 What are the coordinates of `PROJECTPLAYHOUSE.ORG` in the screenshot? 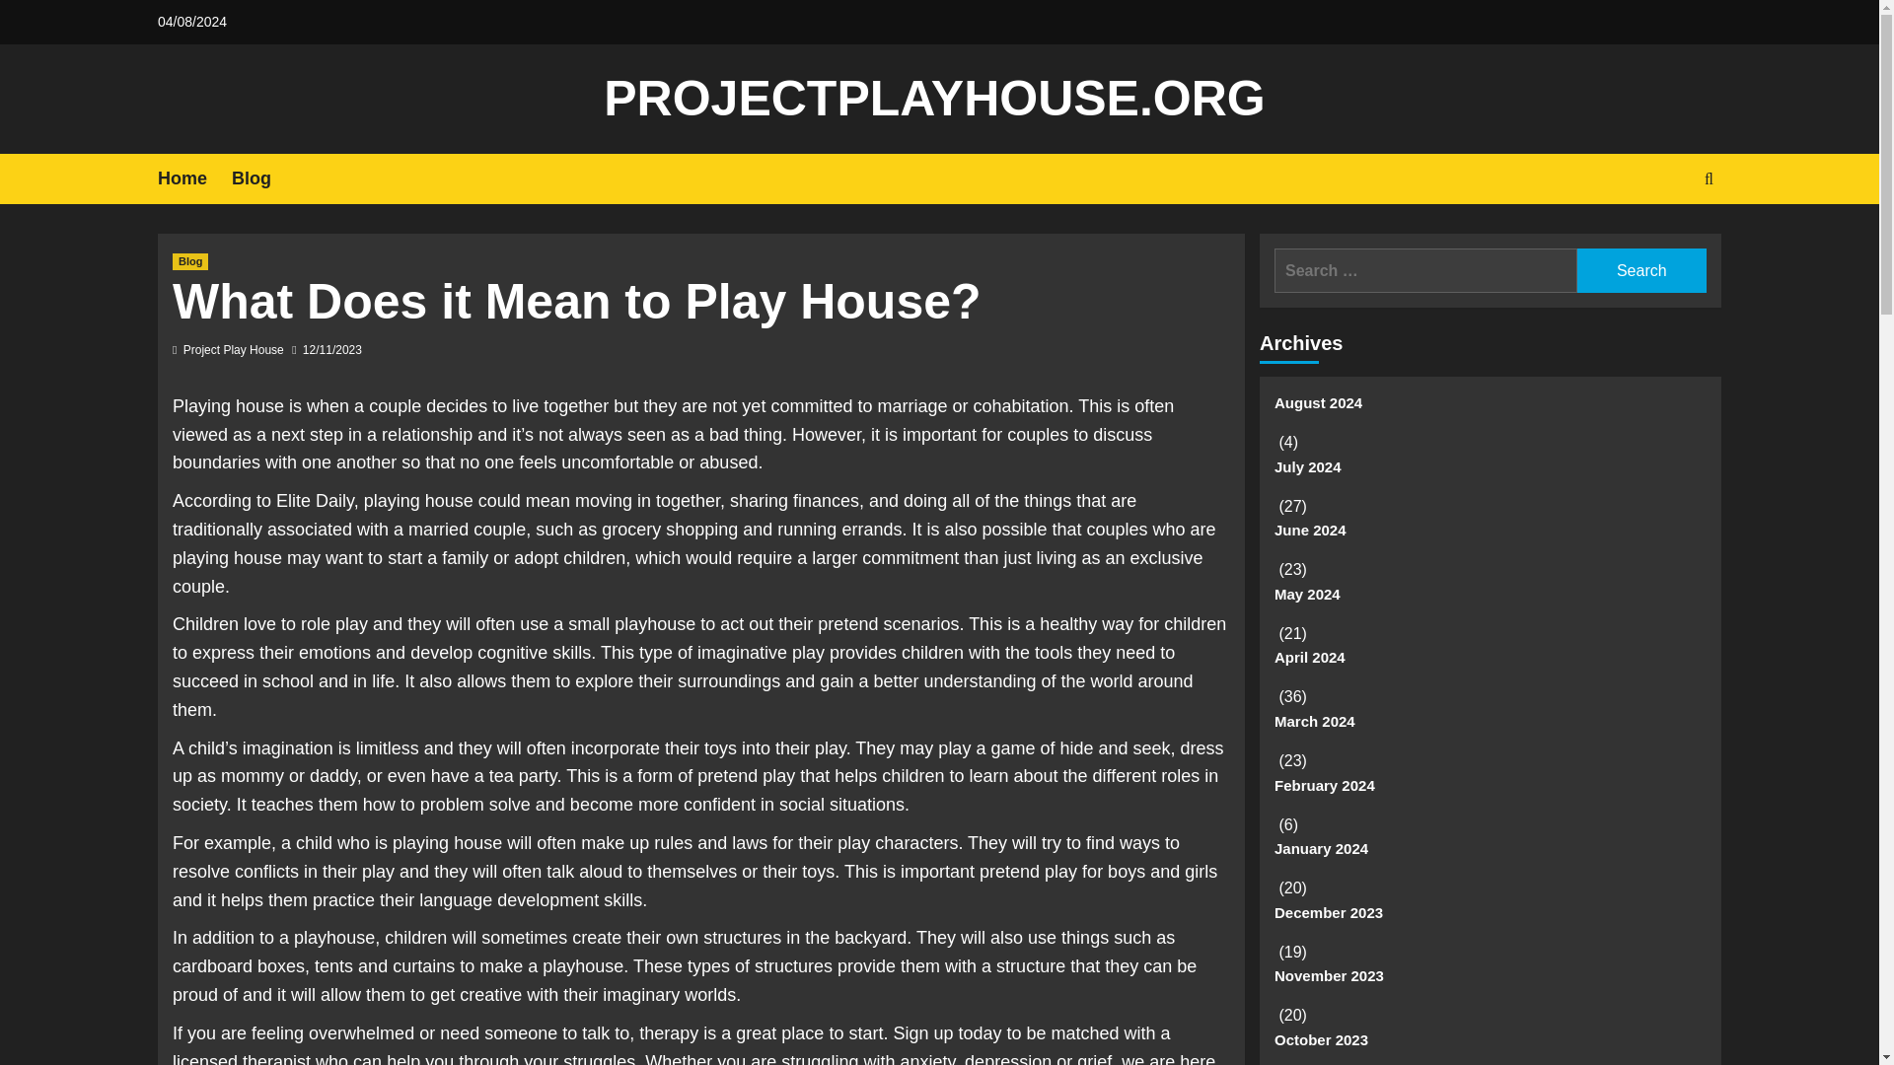 It's located at (934, 99).